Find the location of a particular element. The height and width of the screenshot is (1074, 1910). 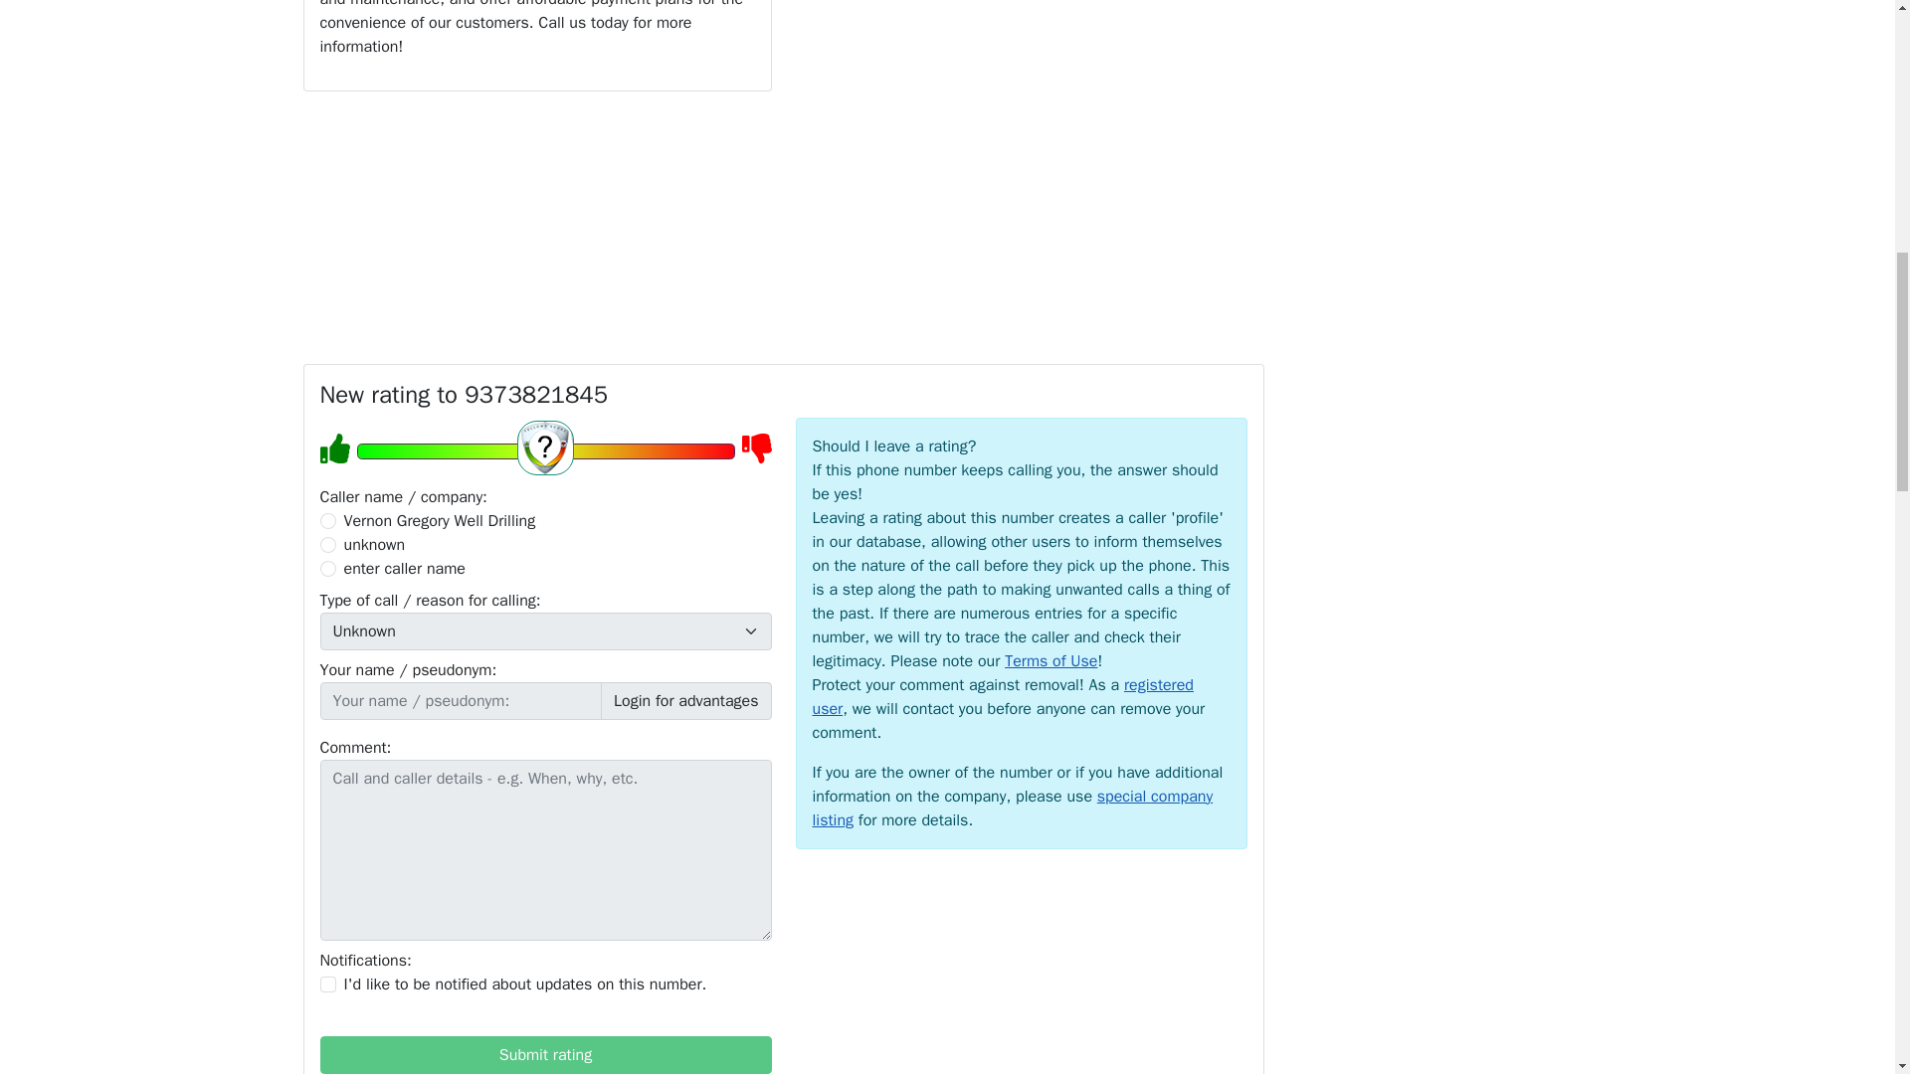

1 is located at coordinates (328, 984).